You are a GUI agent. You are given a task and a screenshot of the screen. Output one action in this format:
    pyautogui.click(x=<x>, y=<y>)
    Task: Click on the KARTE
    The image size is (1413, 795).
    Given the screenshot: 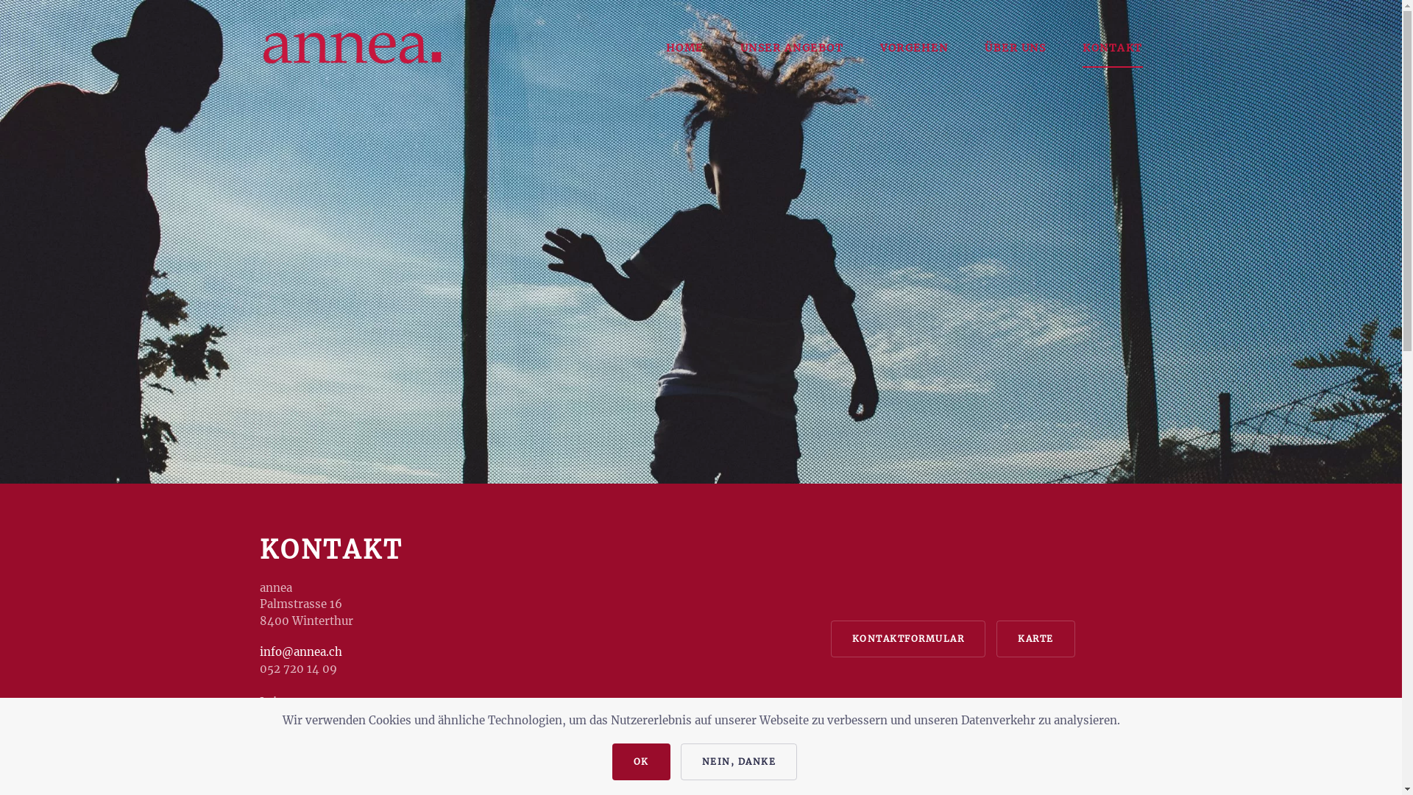 What is the action you would take?
    pyautogui.click(x=1036, y=639)
    